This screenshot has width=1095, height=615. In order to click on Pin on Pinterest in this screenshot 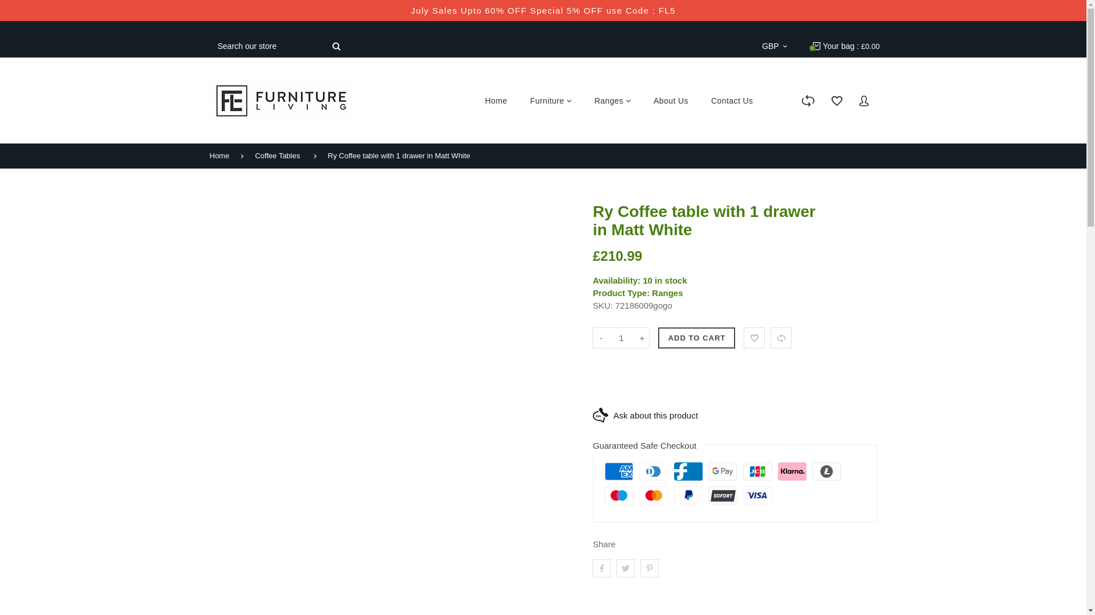, I will do `click(650, 568)`.